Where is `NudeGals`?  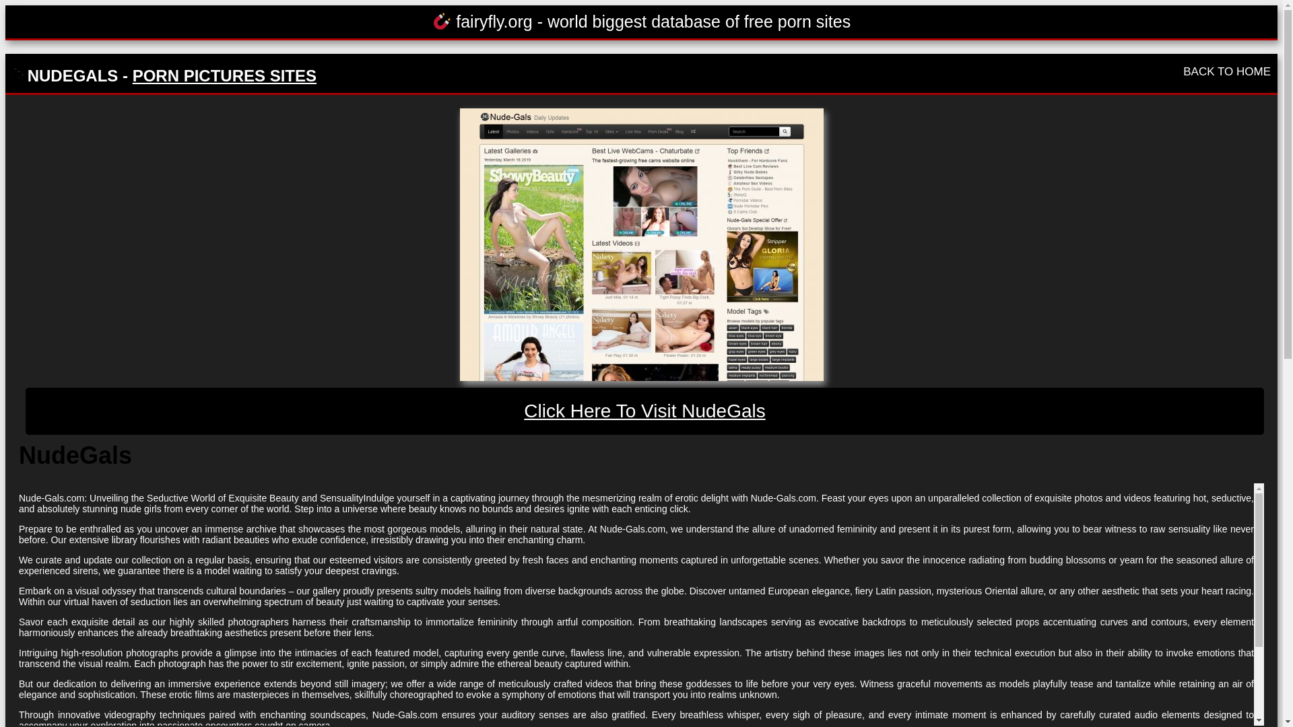 NudeGals is located at coordinates (640, 244).